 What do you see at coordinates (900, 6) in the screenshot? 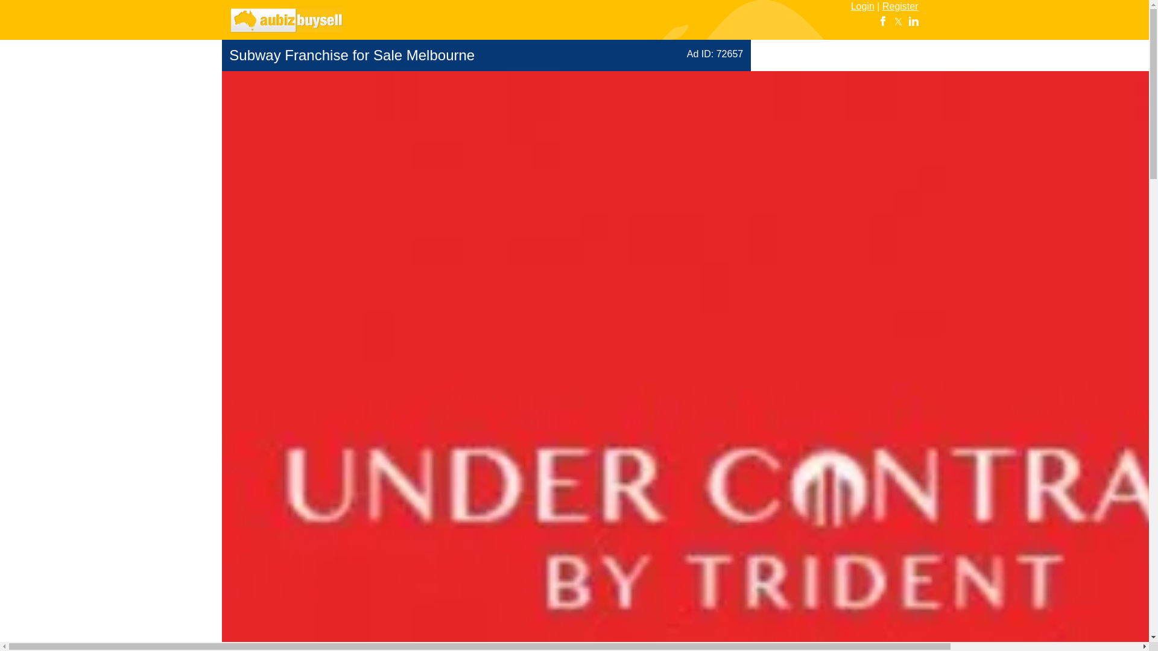
I see `Register` at bounding box center [900, 6].